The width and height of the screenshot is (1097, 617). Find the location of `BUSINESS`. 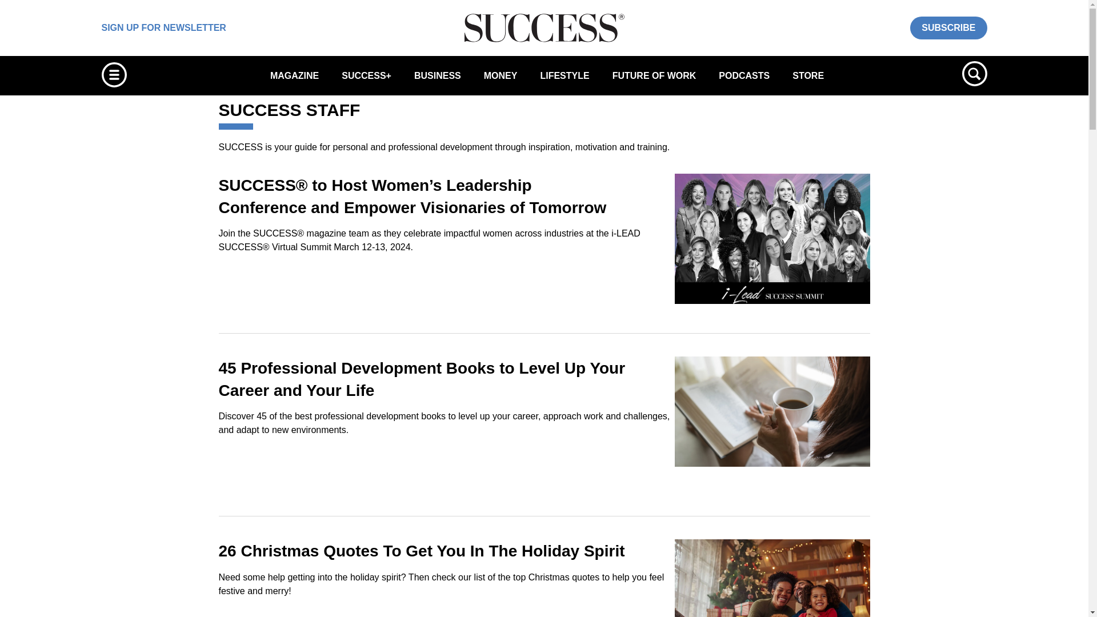

BUSINESS is located at coordinates (438, 75).